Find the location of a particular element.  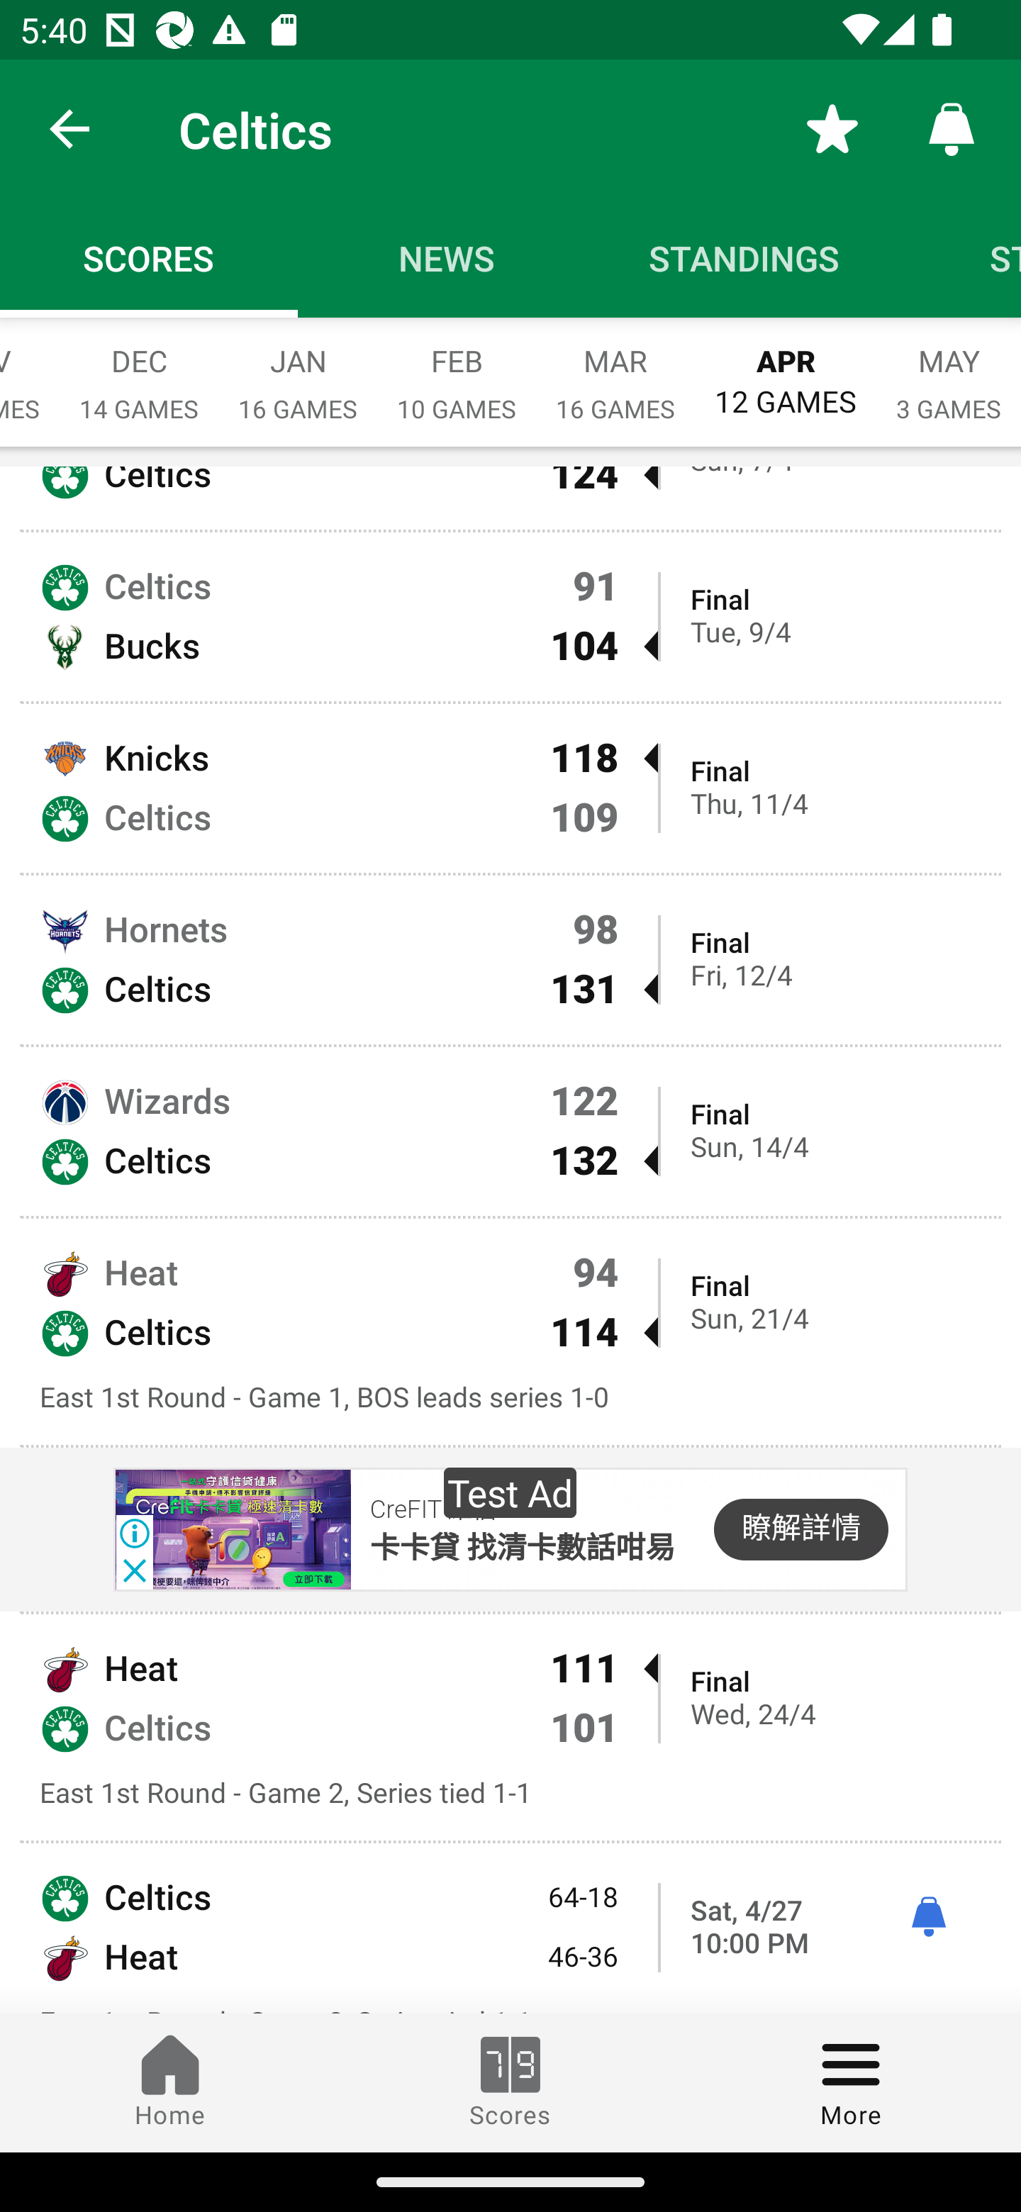

Standings STANDINGS is located at coordinates (744, 258).